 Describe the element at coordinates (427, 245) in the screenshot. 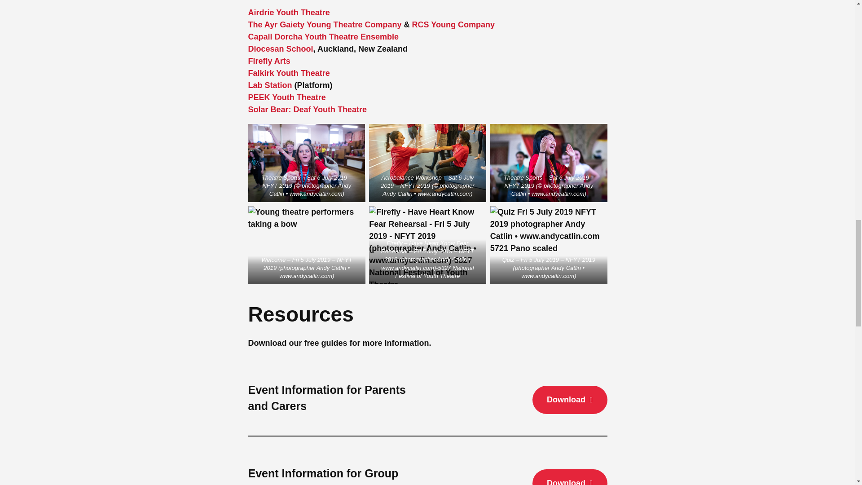

I see `National Festival of Youth Theatre 2019 5` at that location.